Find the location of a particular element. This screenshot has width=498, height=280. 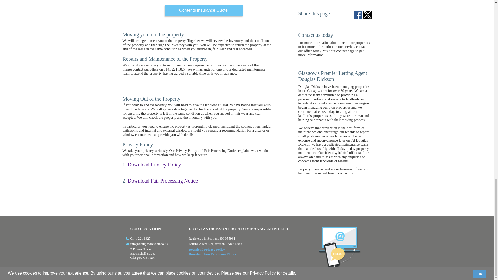

Download Privacy Policy is located at coordinates (154, 164).